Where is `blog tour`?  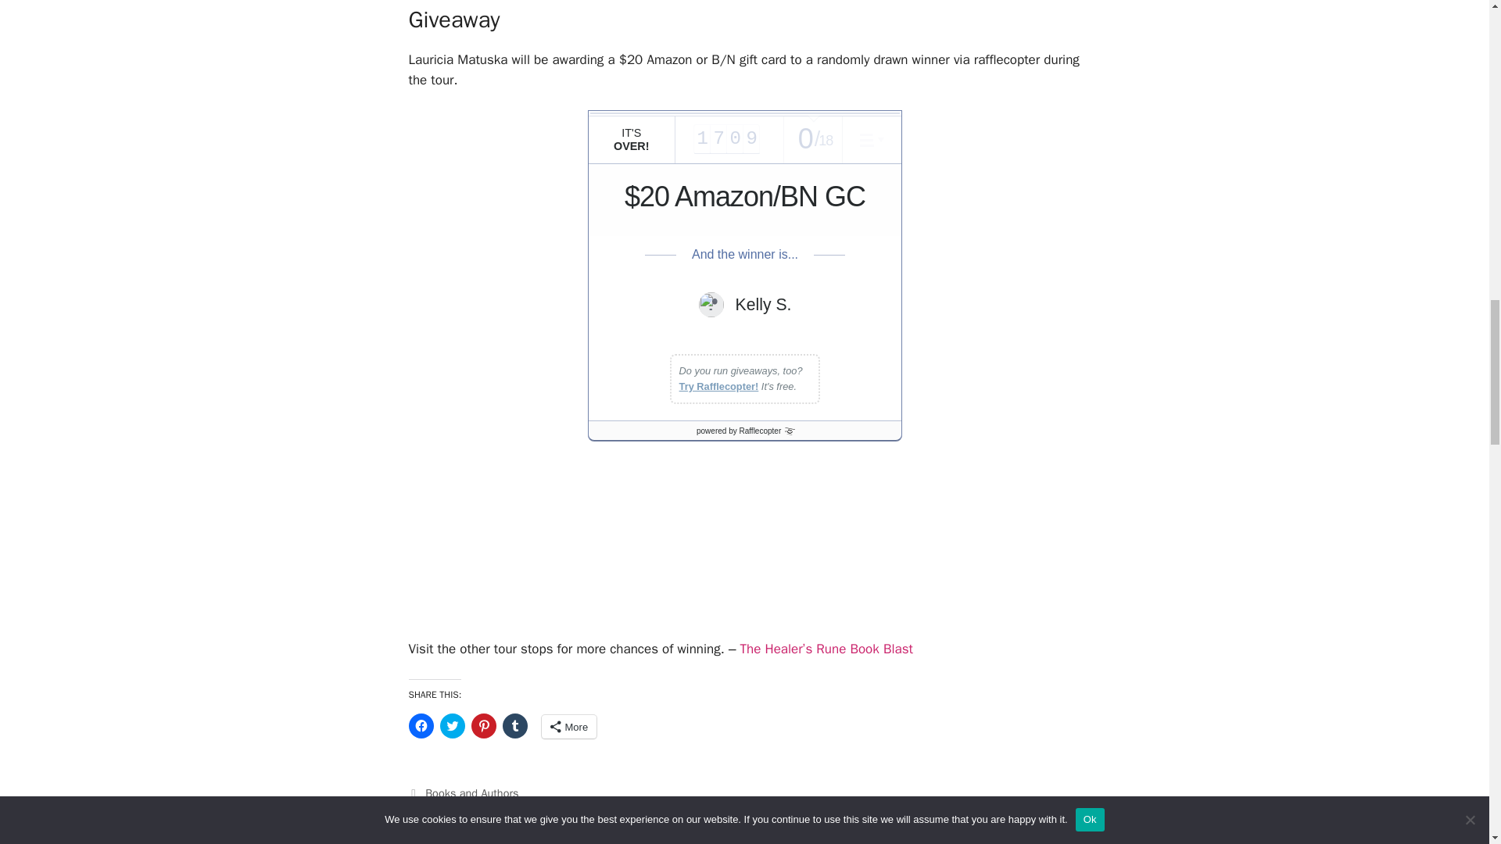 blog tour is located at coordinates (446, 810).